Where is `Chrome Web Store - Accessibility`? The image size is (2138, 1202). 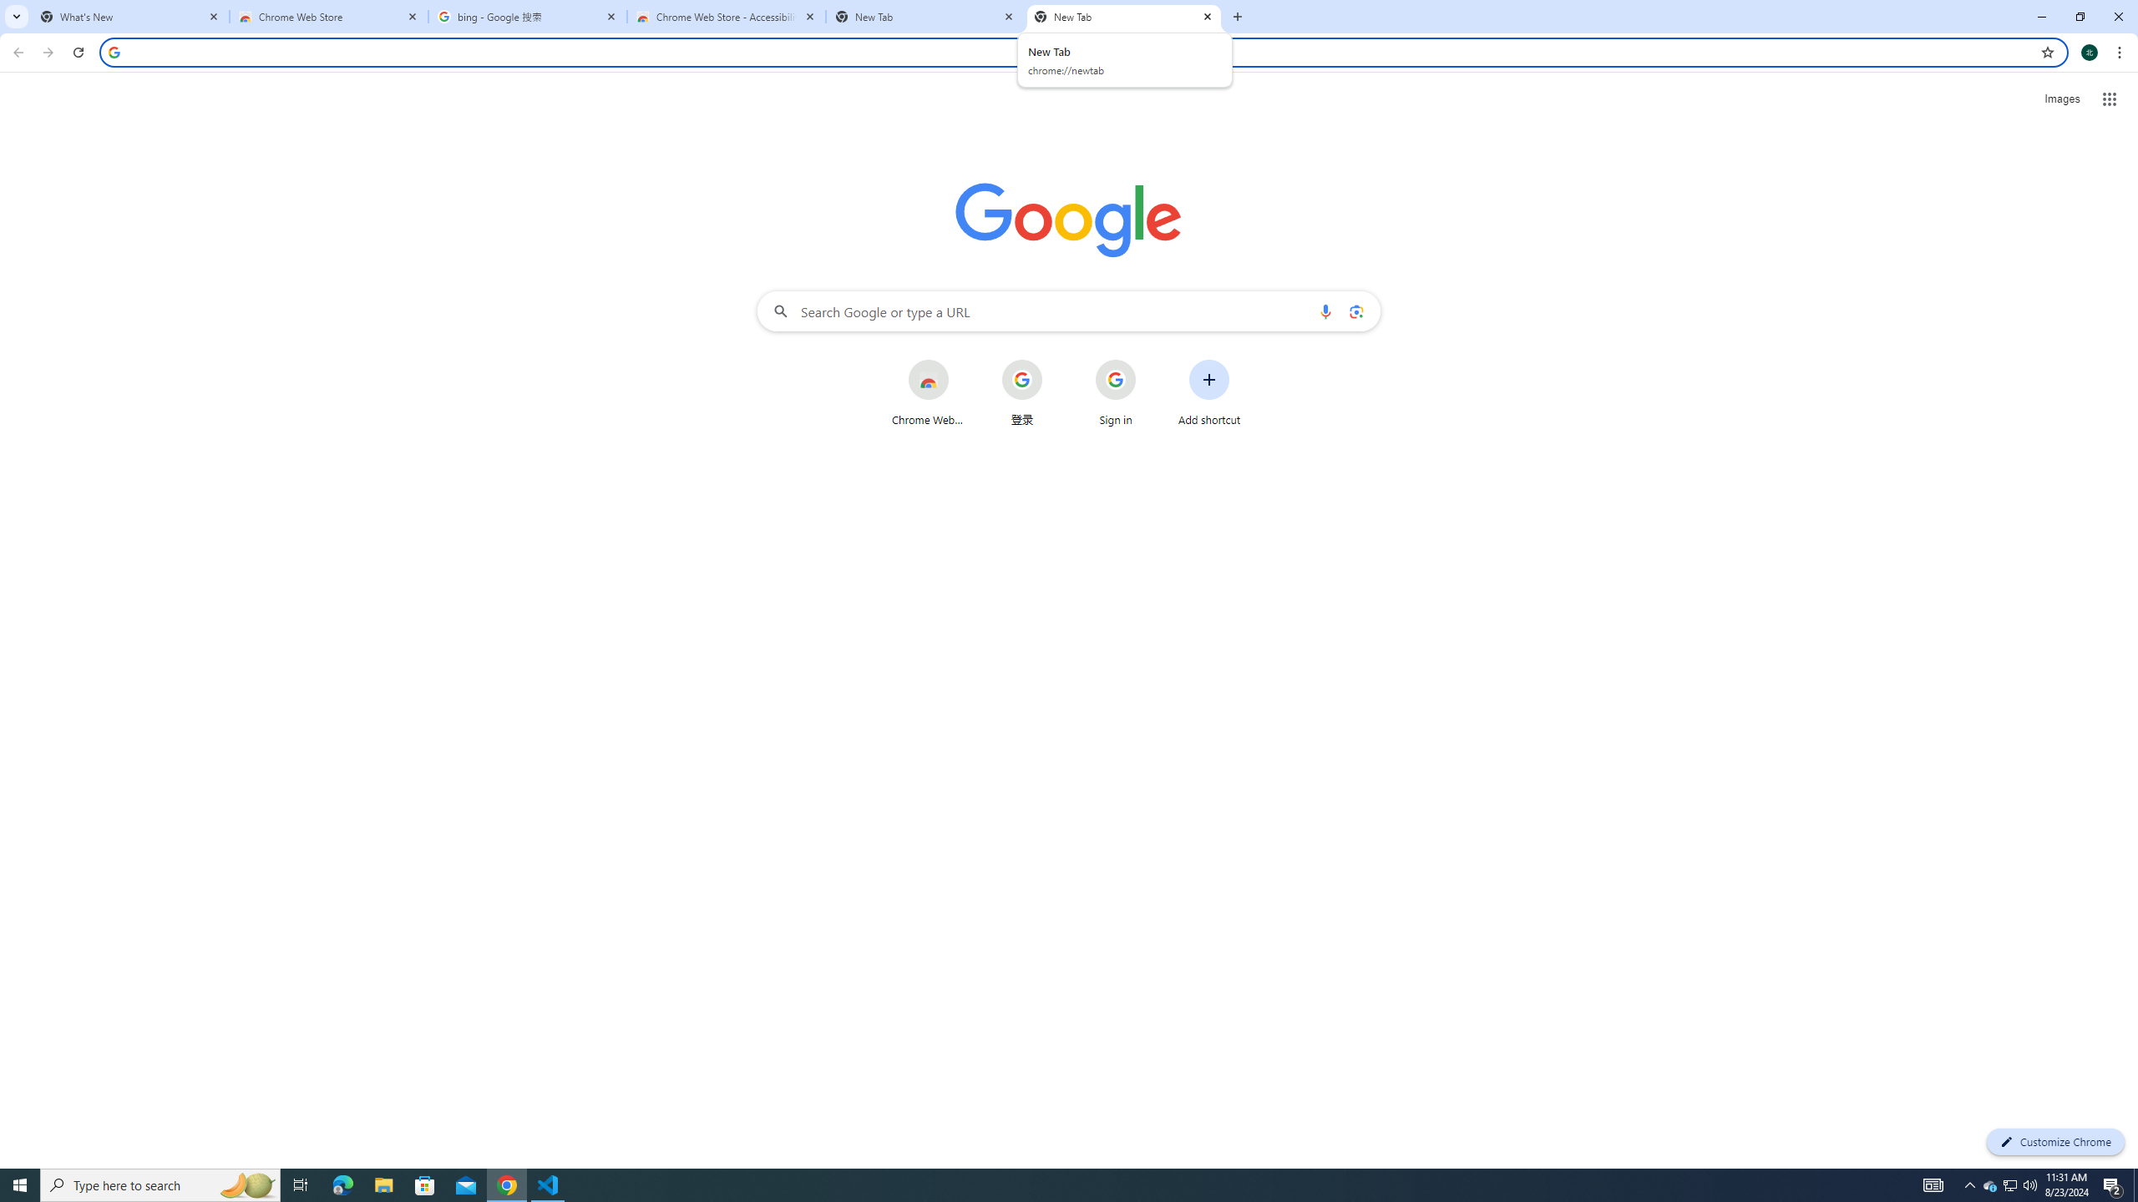 Chrome Web Store - Accessibility is located at coordinates (727, 17).